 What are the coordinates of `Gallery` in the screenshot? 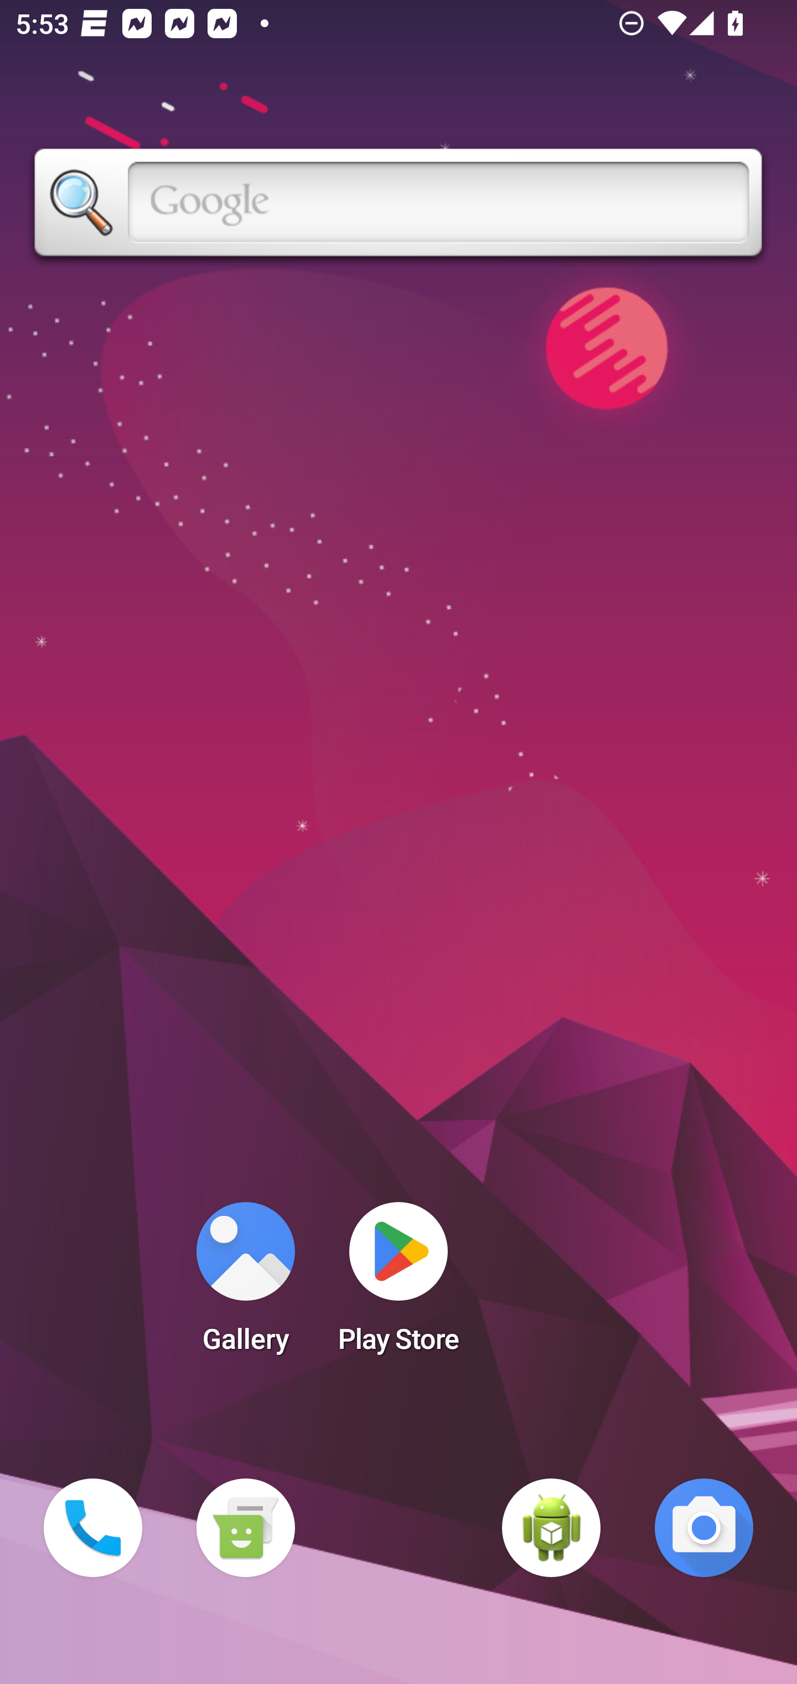 It's located at (245, 1284).